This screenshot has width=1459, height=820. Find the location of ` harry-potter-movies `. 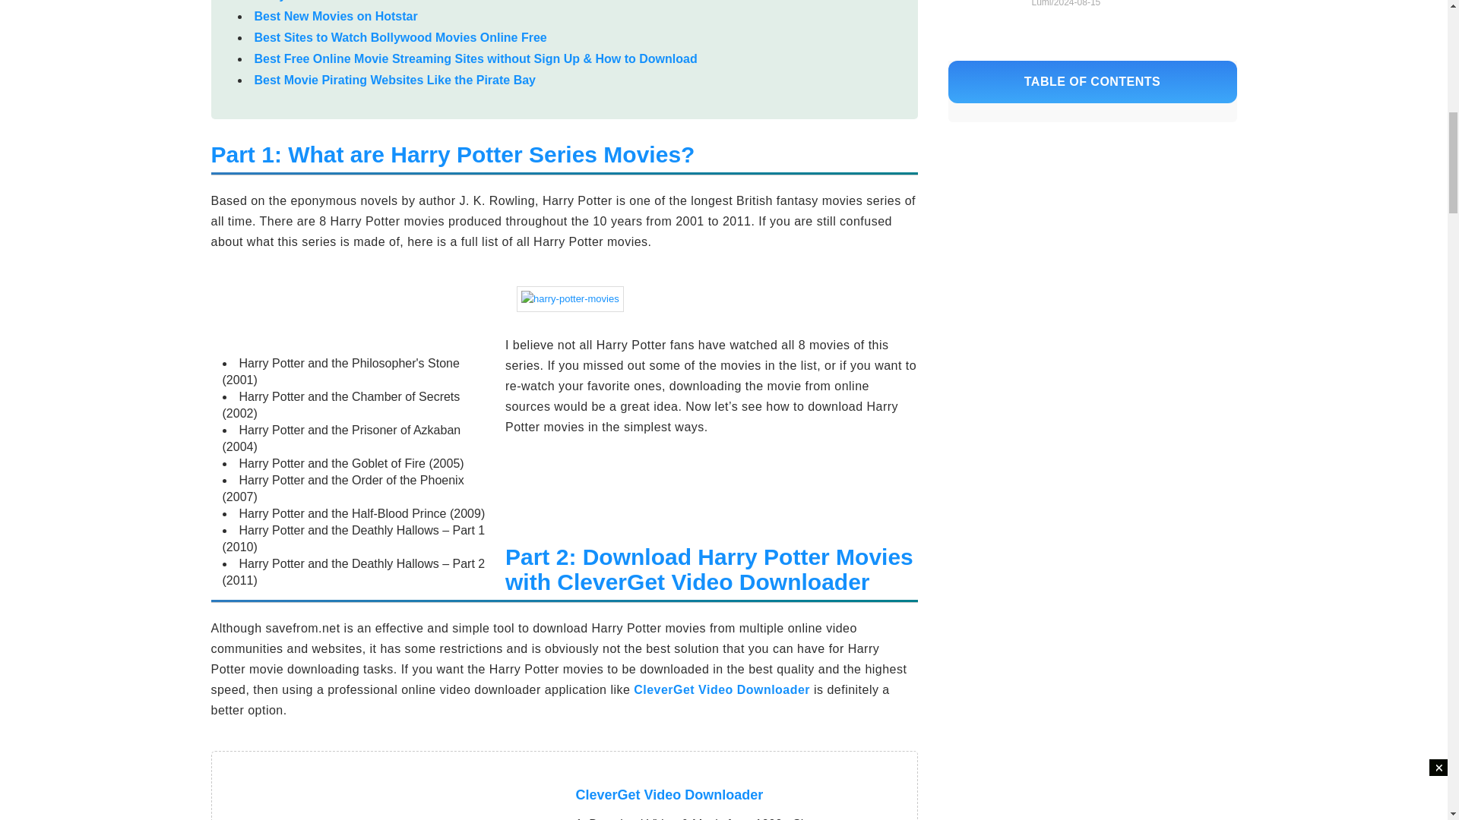

 harry-potter-movies  is located at coordinates (570, 299).